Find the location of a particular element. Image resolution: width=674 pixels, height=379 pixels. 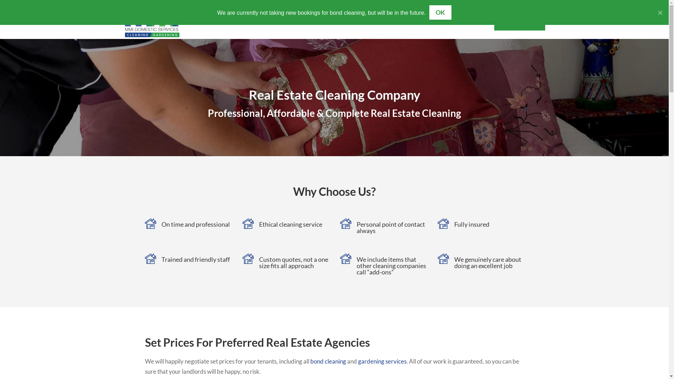

OK is located at coordinates (441, 13).